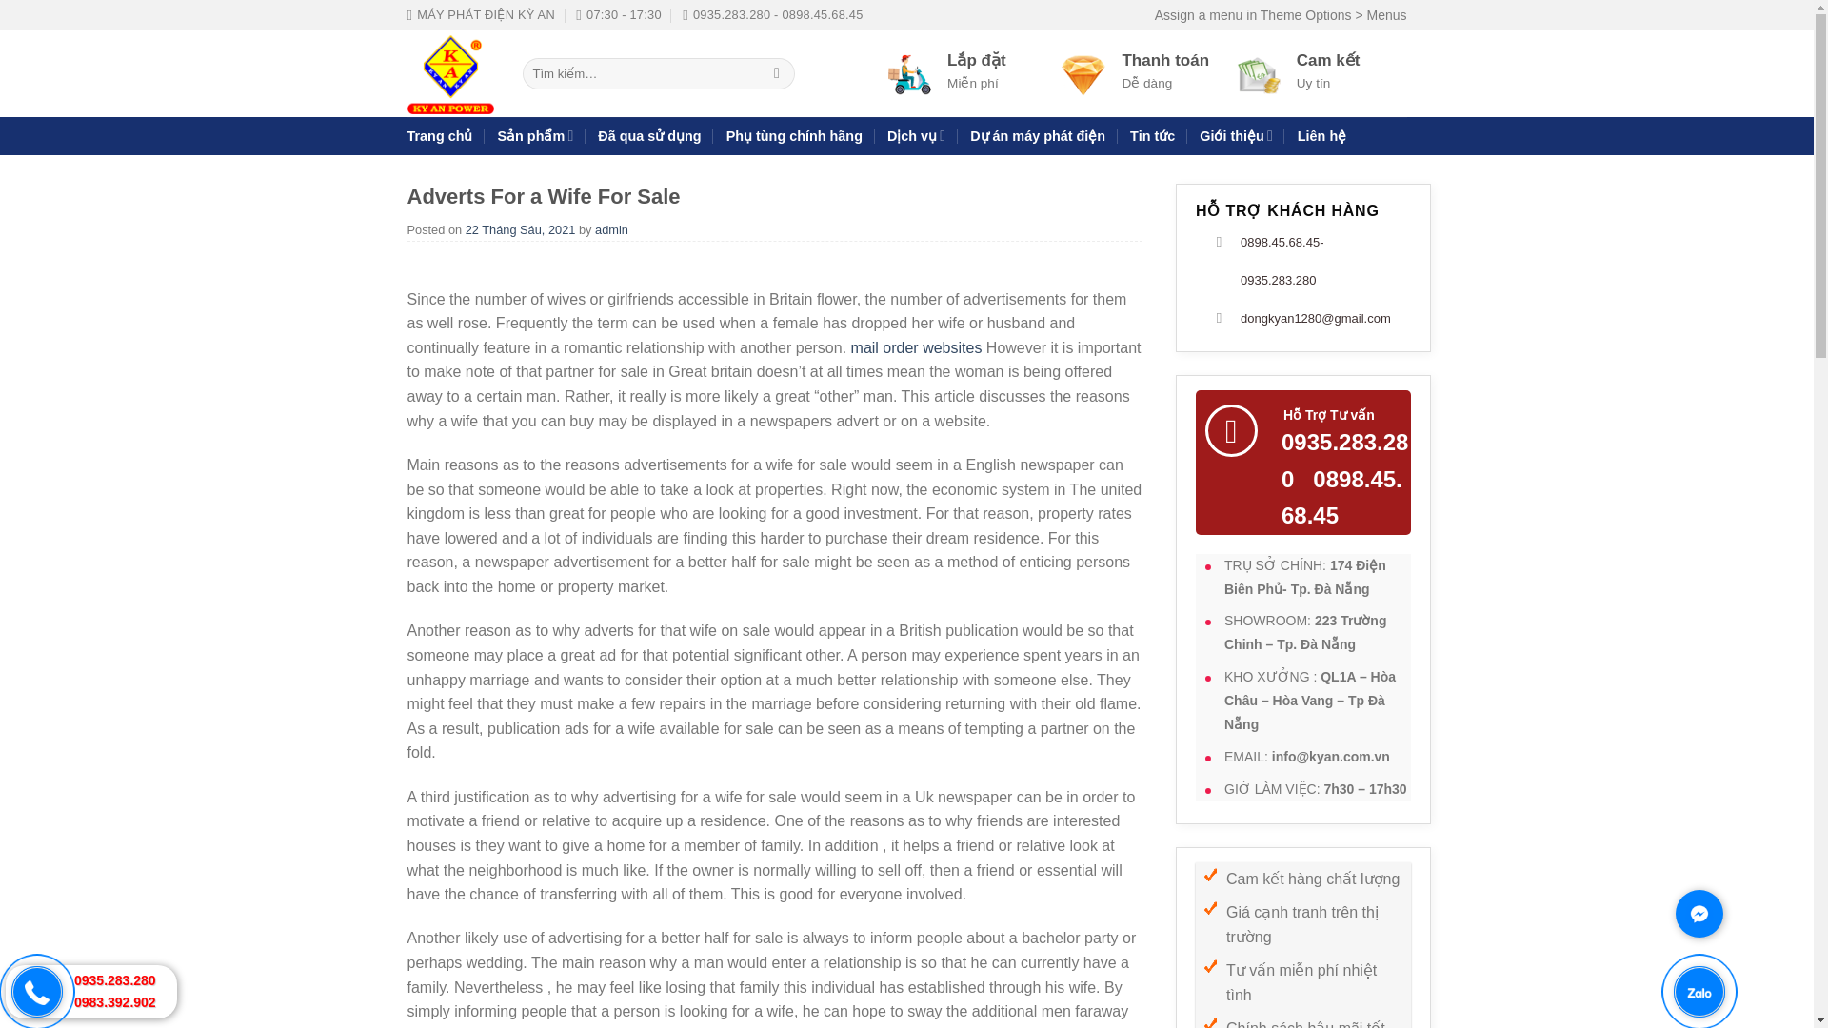  I want to click on 0935.283.280 - 0898.45.68.45, so click(772, 15).